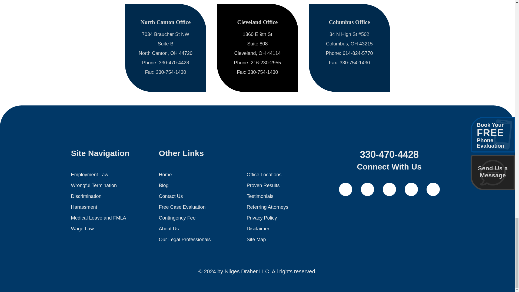 The width and height of the screenshot is (519, 292). What do you see at coordinates (367, 189) in the screenshot?
I see `twitter` at bounding box center [367, 189].